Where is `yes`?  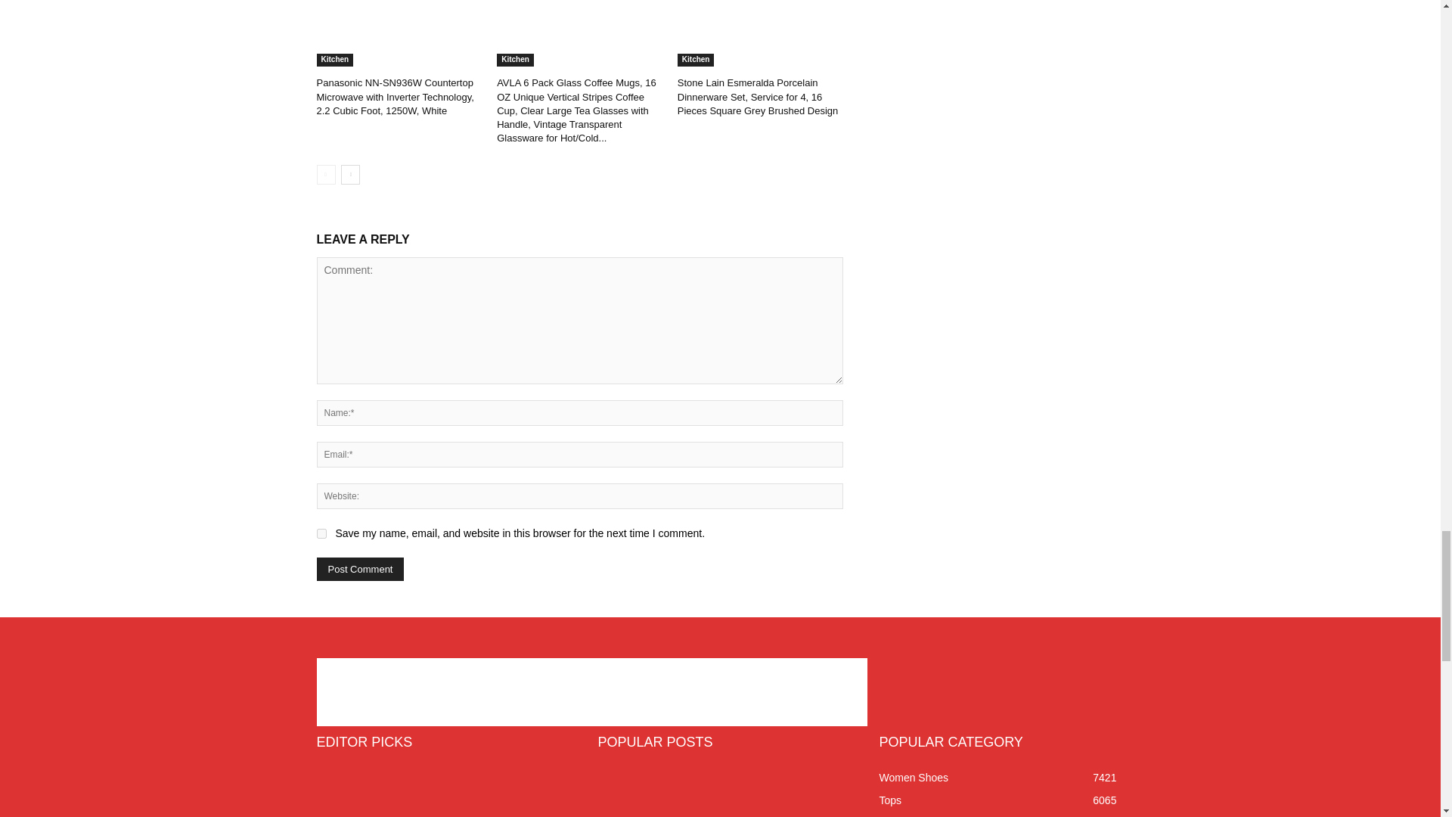 yes is located at coordinates (321, 533).